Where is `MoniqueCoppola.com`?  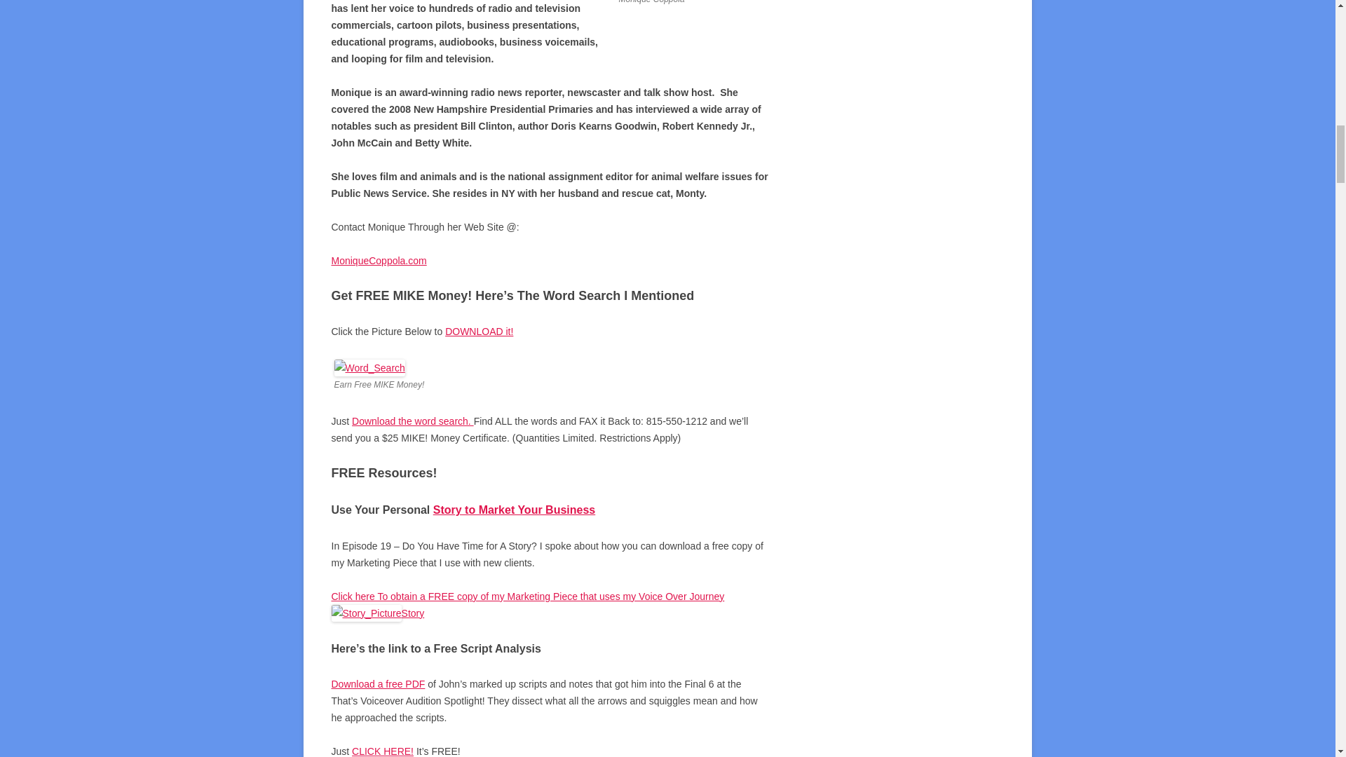
MoniqueCoppola.com is located at coordinates (379, 261).